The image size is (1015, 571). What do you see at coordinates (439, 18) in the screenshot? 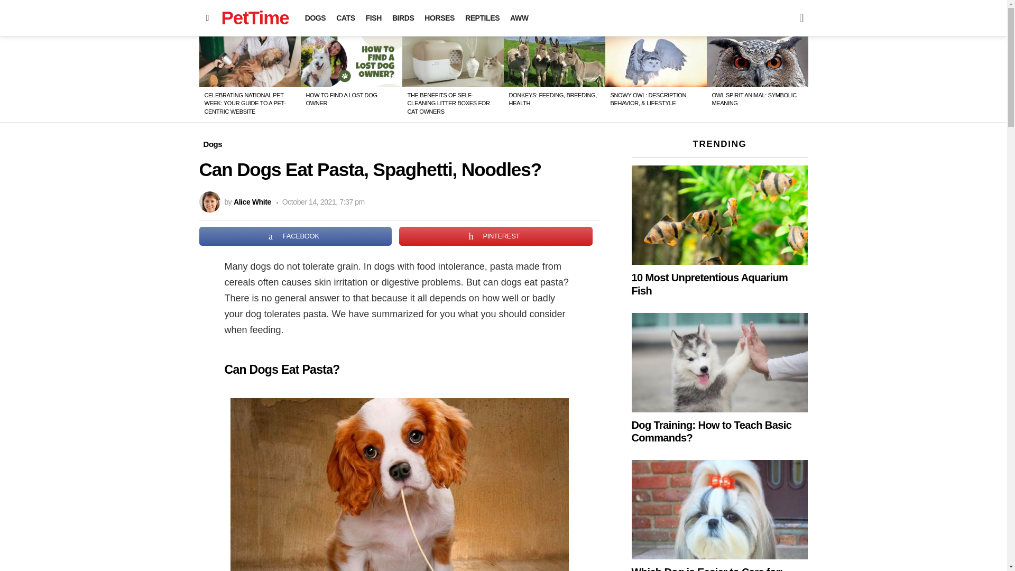
I see `HORSES` at bounding box center [439, 18].